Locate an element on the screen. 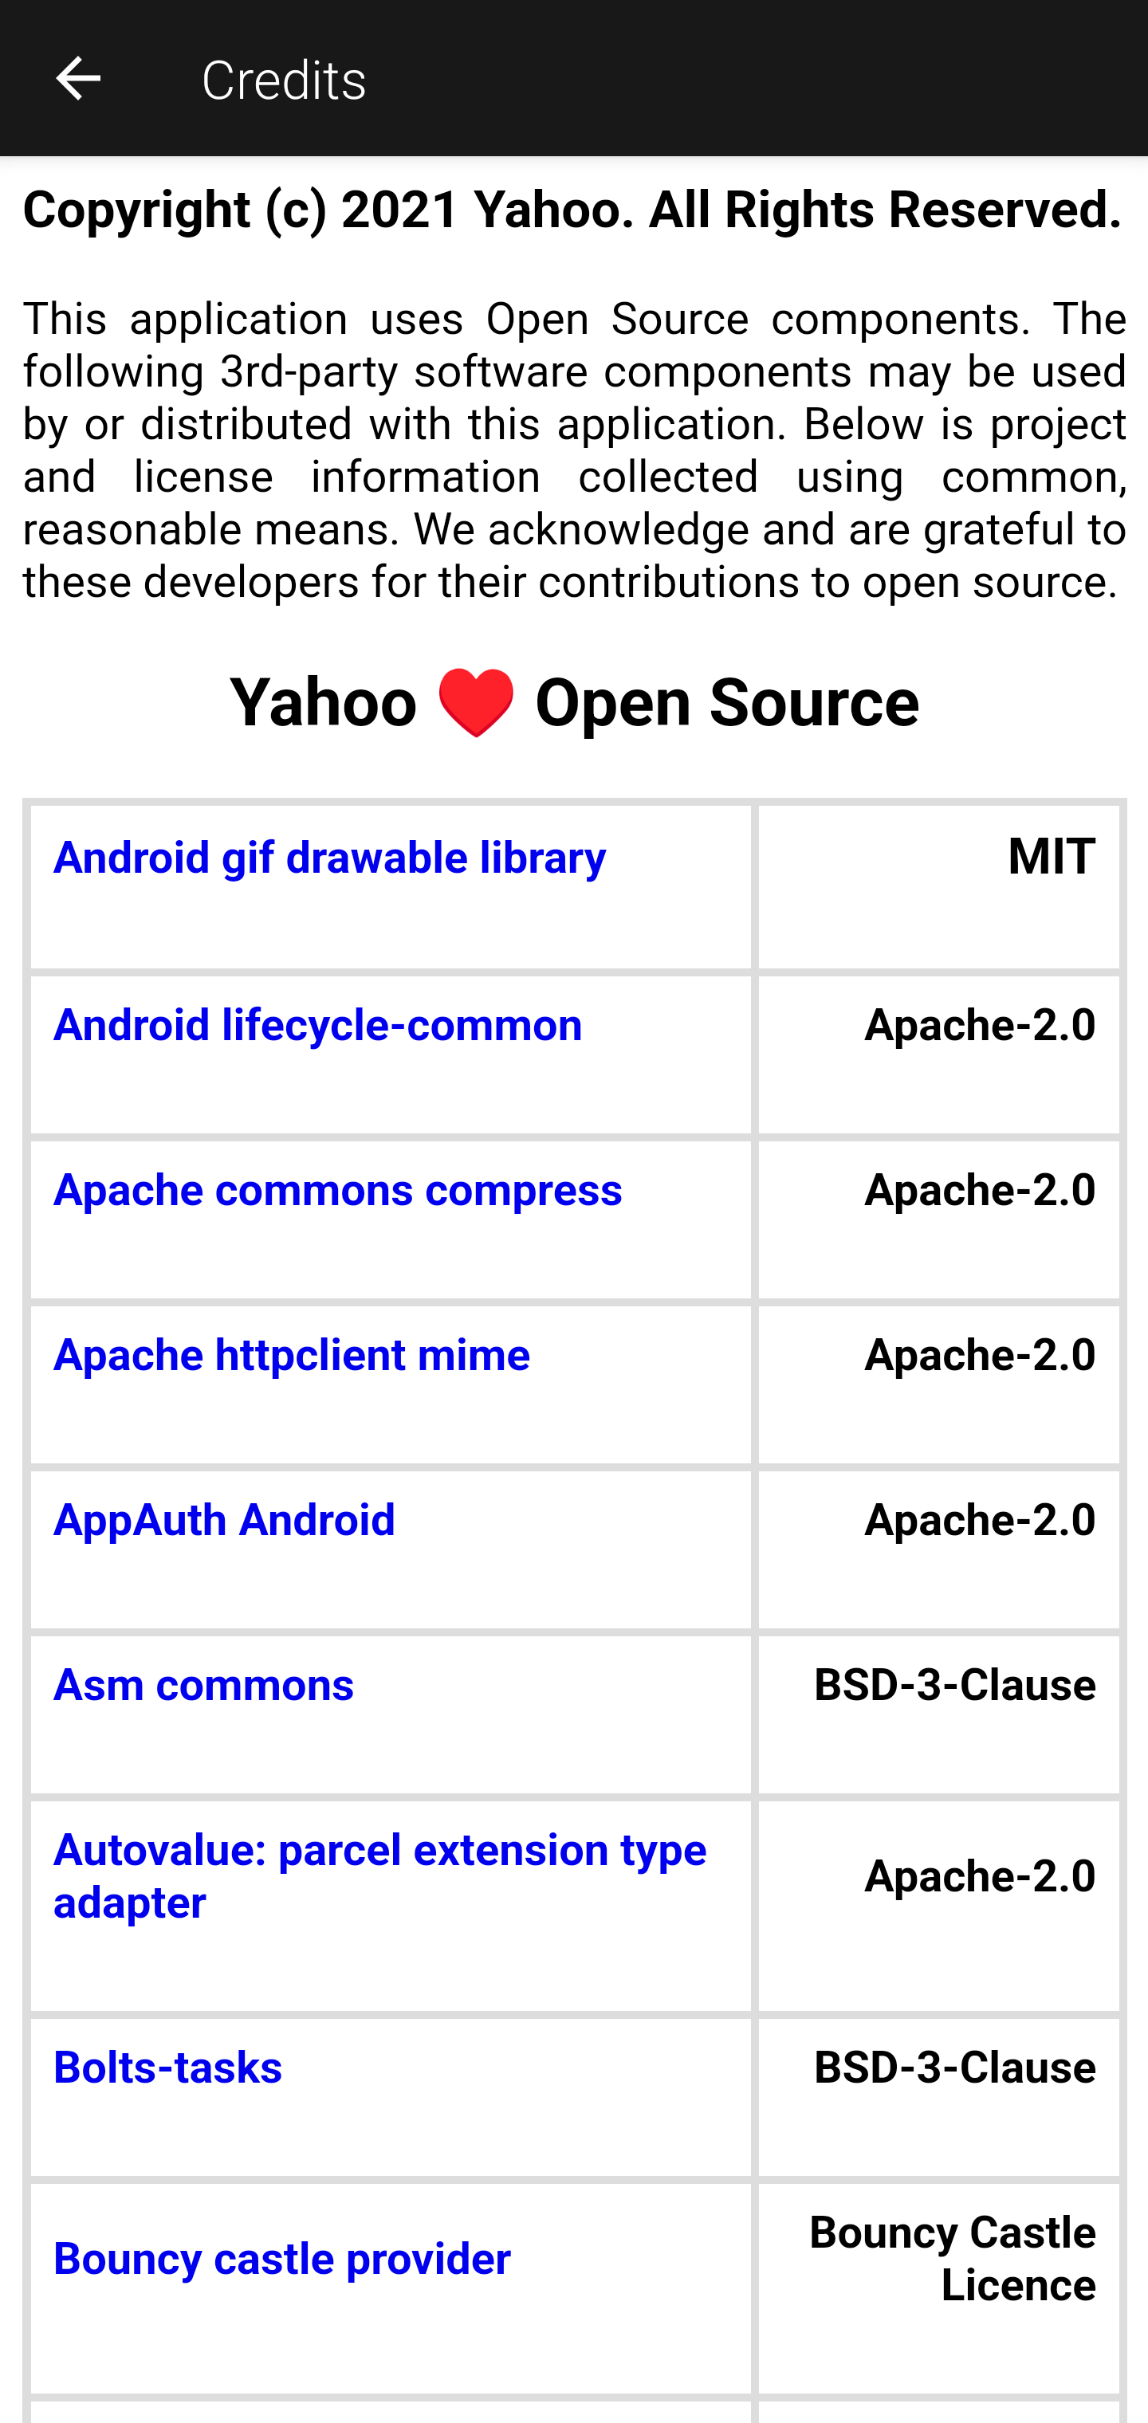  Apache httpclient mime is located at coordinates (292, 1355).